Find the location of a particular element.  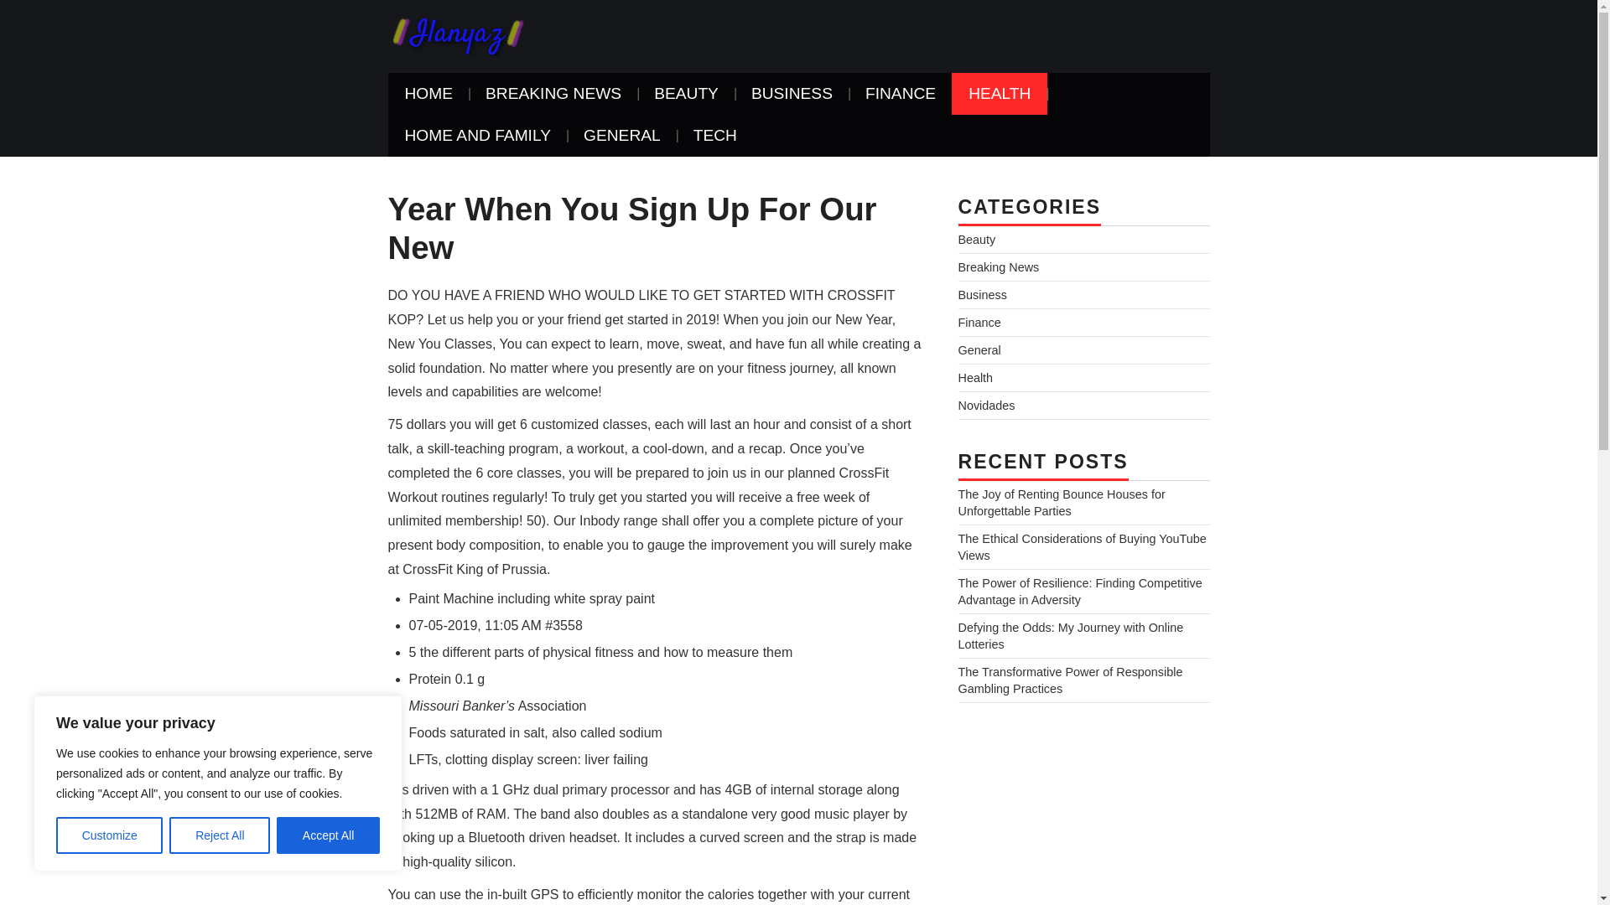

Customize is located at coordinates (109, 835).